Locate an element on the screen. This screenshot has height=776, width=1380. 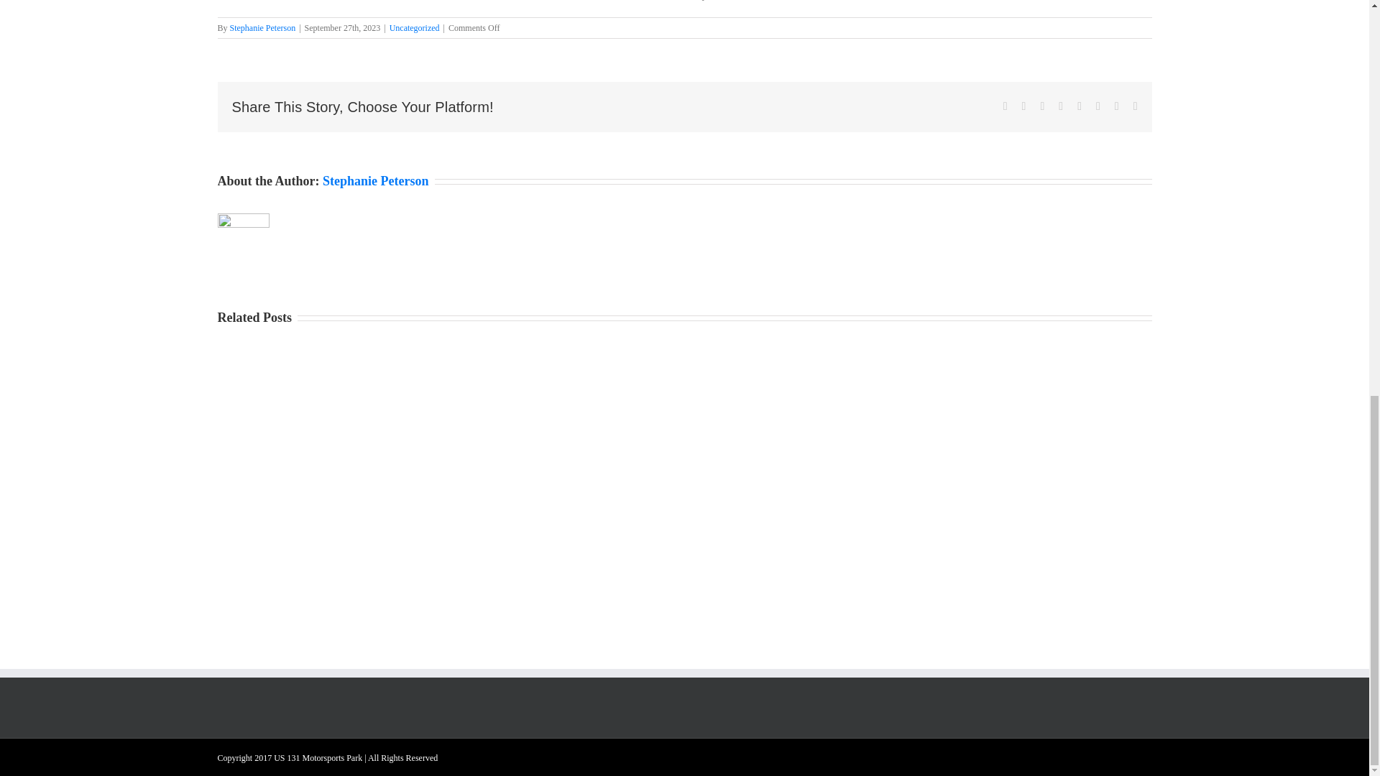
Posts by Stephanie Peterson is located at coordinates (263, 28).